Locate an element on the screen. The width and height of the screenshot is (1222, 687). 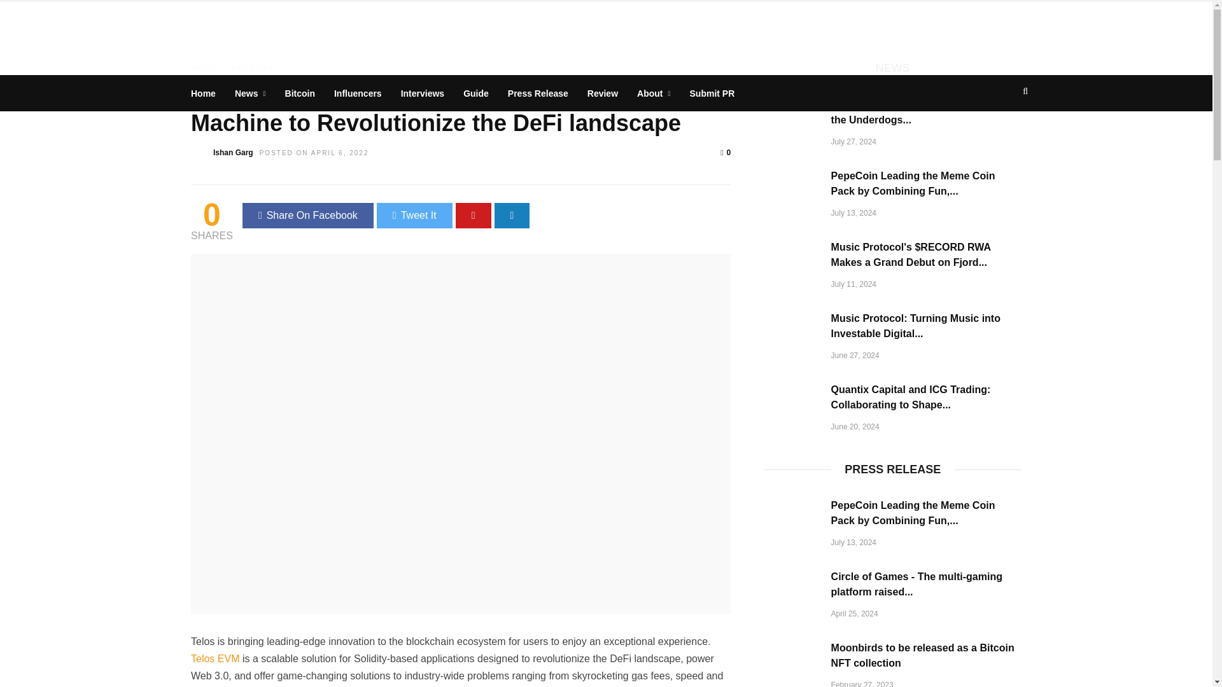
Share On Pinterest is located at coordinates (474, 215).